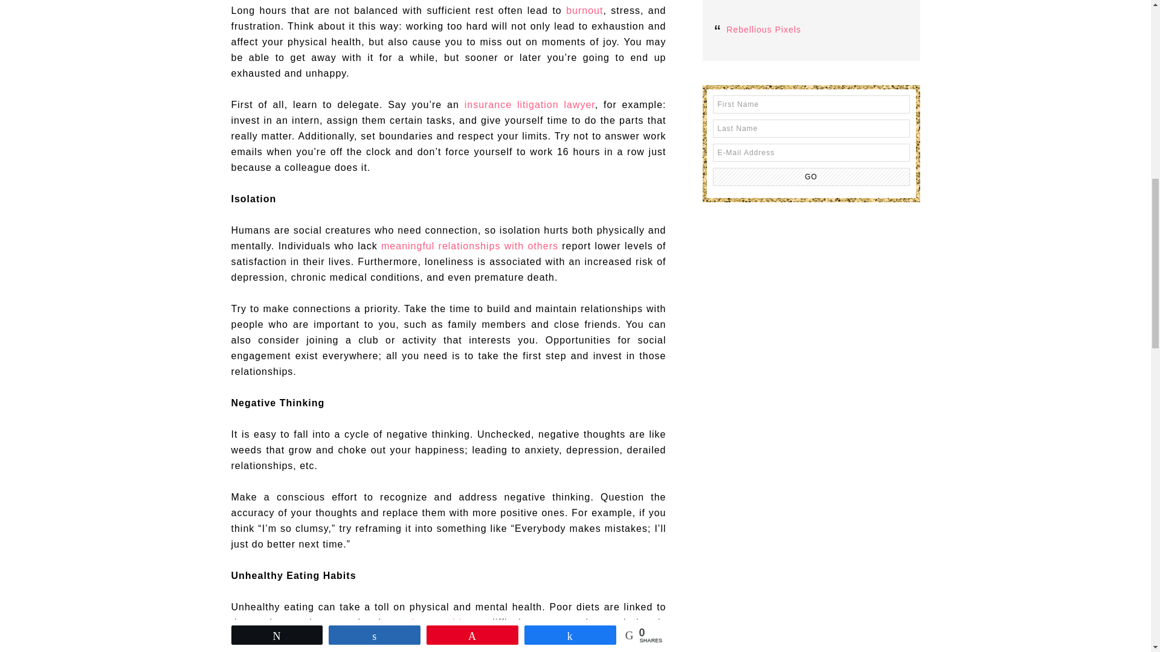 Image resolution: width=1160 pixels, height=652 pixels. Describe the element at coordinates (529, 105) in the screenshot. I see `insurance litigation lawyer` at that location.